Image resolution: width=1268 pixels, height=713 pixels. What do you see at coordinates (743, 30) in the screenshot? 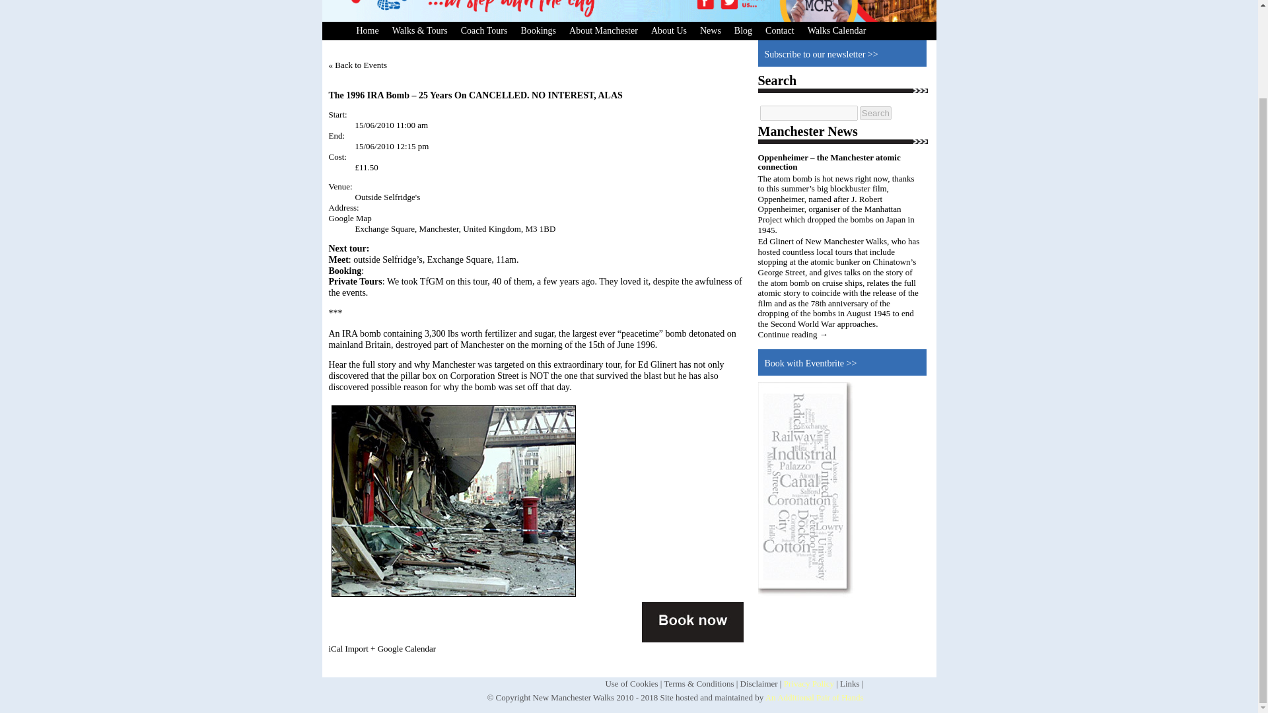
I see `Blog` at bounding box center [743, 30].